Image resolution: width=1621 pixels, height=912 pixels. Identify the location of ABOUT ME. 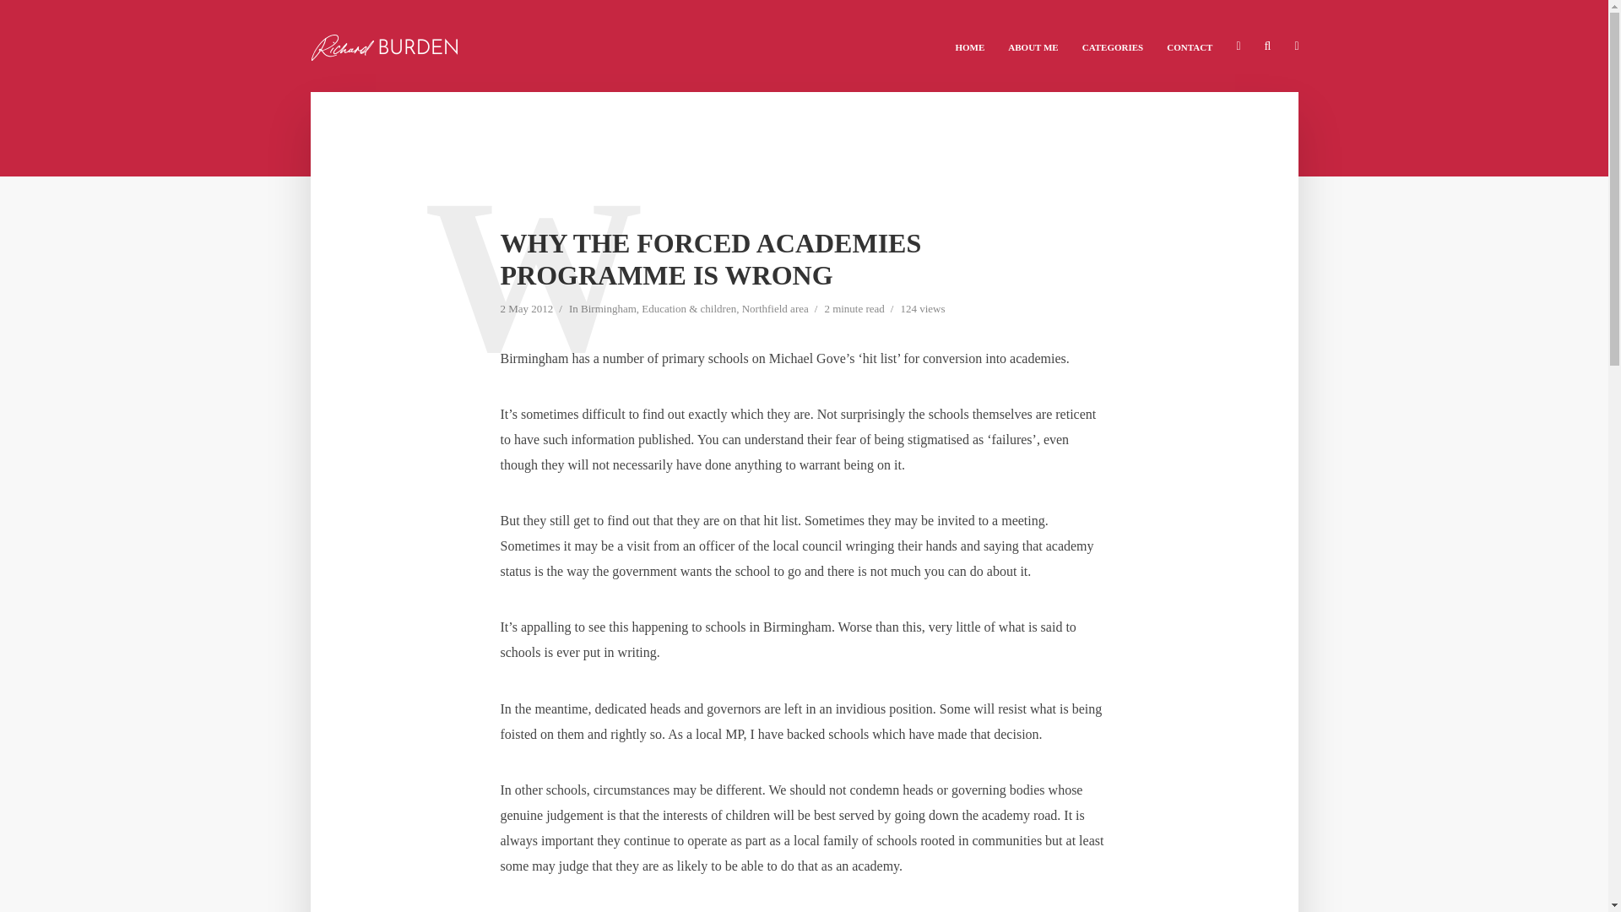
(1033, 46).